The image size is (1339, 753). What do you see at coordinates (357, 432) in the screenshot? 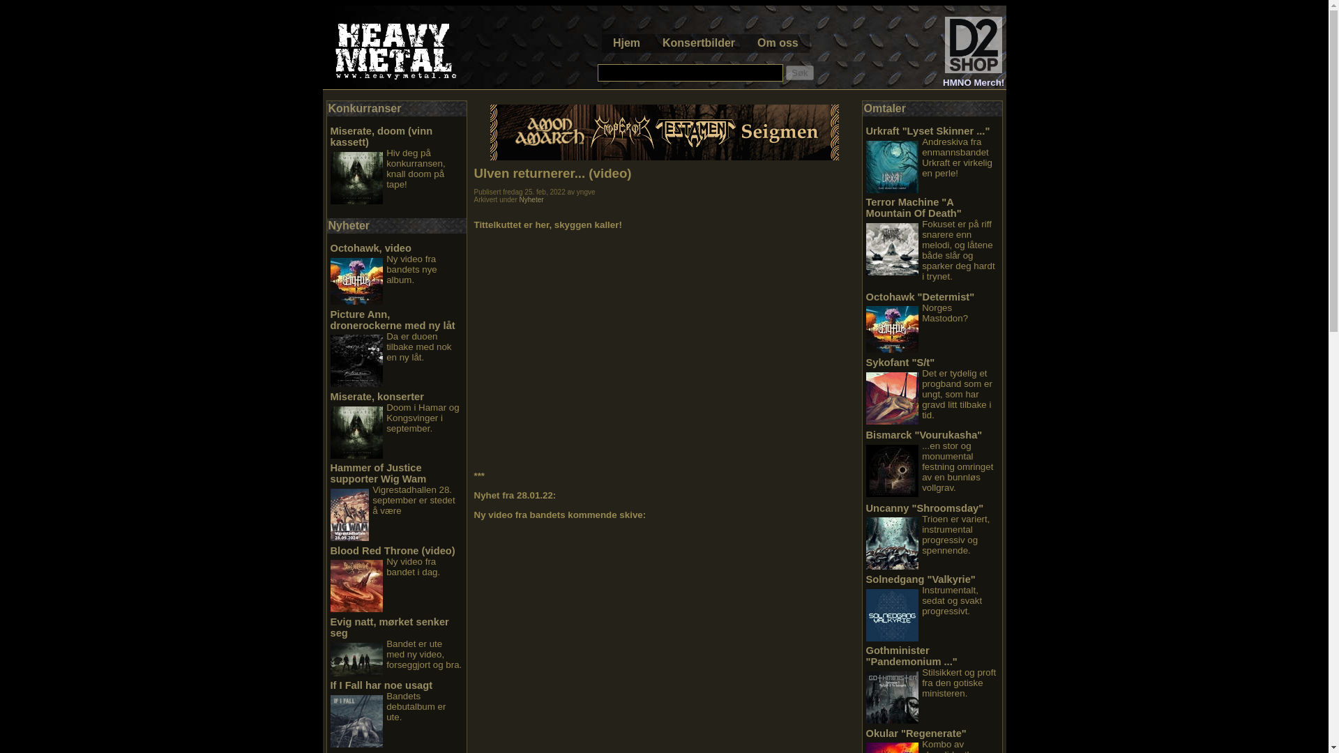
I see `Miserate Album 24` at bounding box center [357, 432].